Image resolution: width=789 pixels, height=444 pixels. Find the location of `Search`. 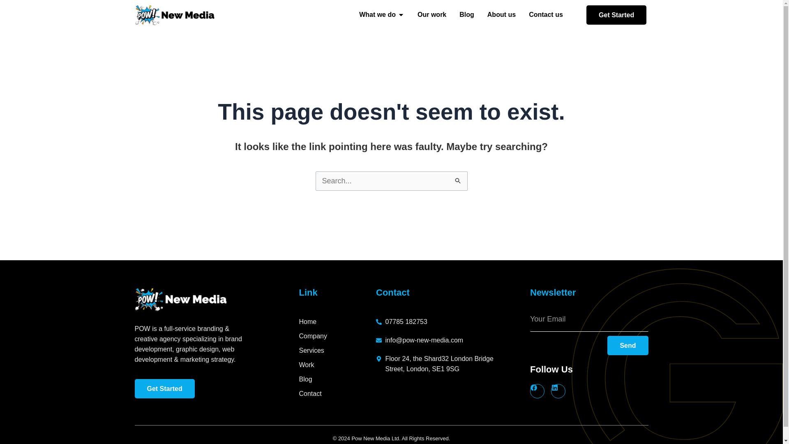

Search is located at coordinates (458, 182).